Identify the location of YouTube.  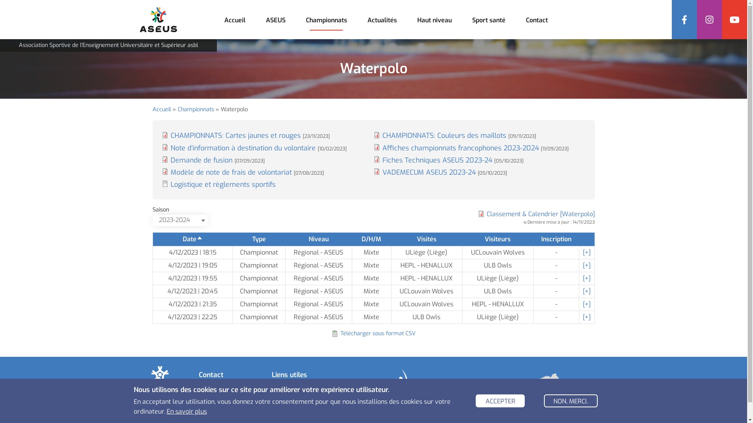
(174, 405).